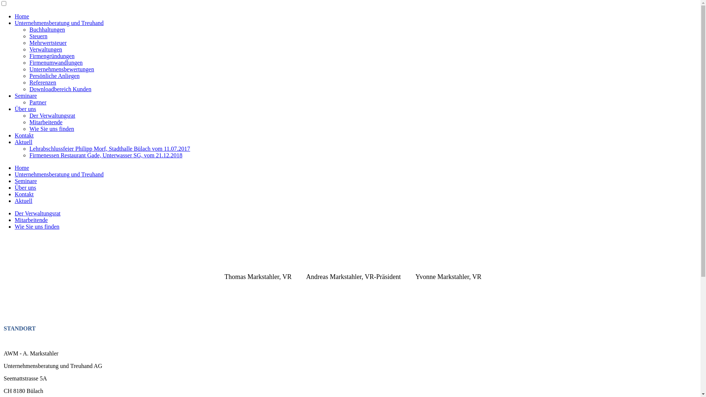 Image resolution: width=706 pixels, height=397 pixels. I want to click on Unternehmensberatung und Treuhand, so click(59, 23).